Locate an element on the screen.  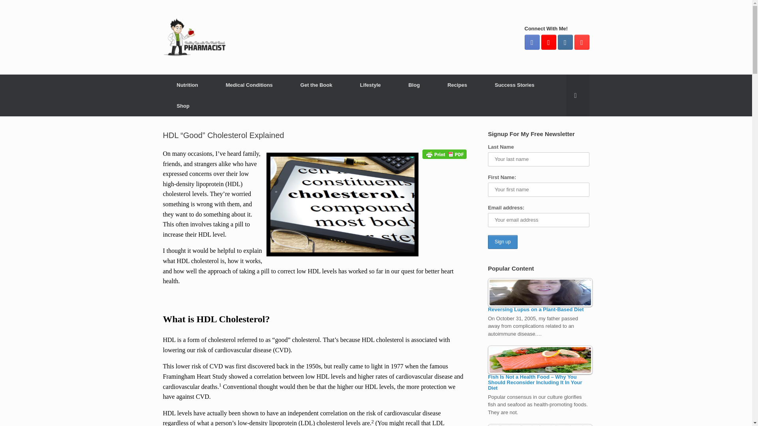
Get the Book is located at coordinates (316, 85).